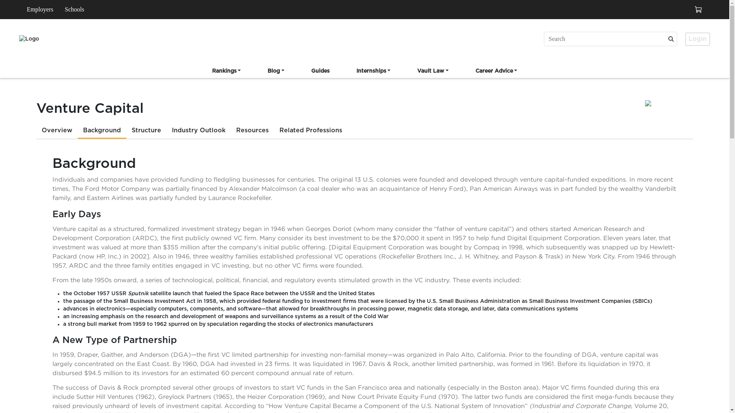 The image size is (735, 413). What do you see at coordinates (320, 72) in the screenshot?
I see `Guides` at bounding box center [320, 72].